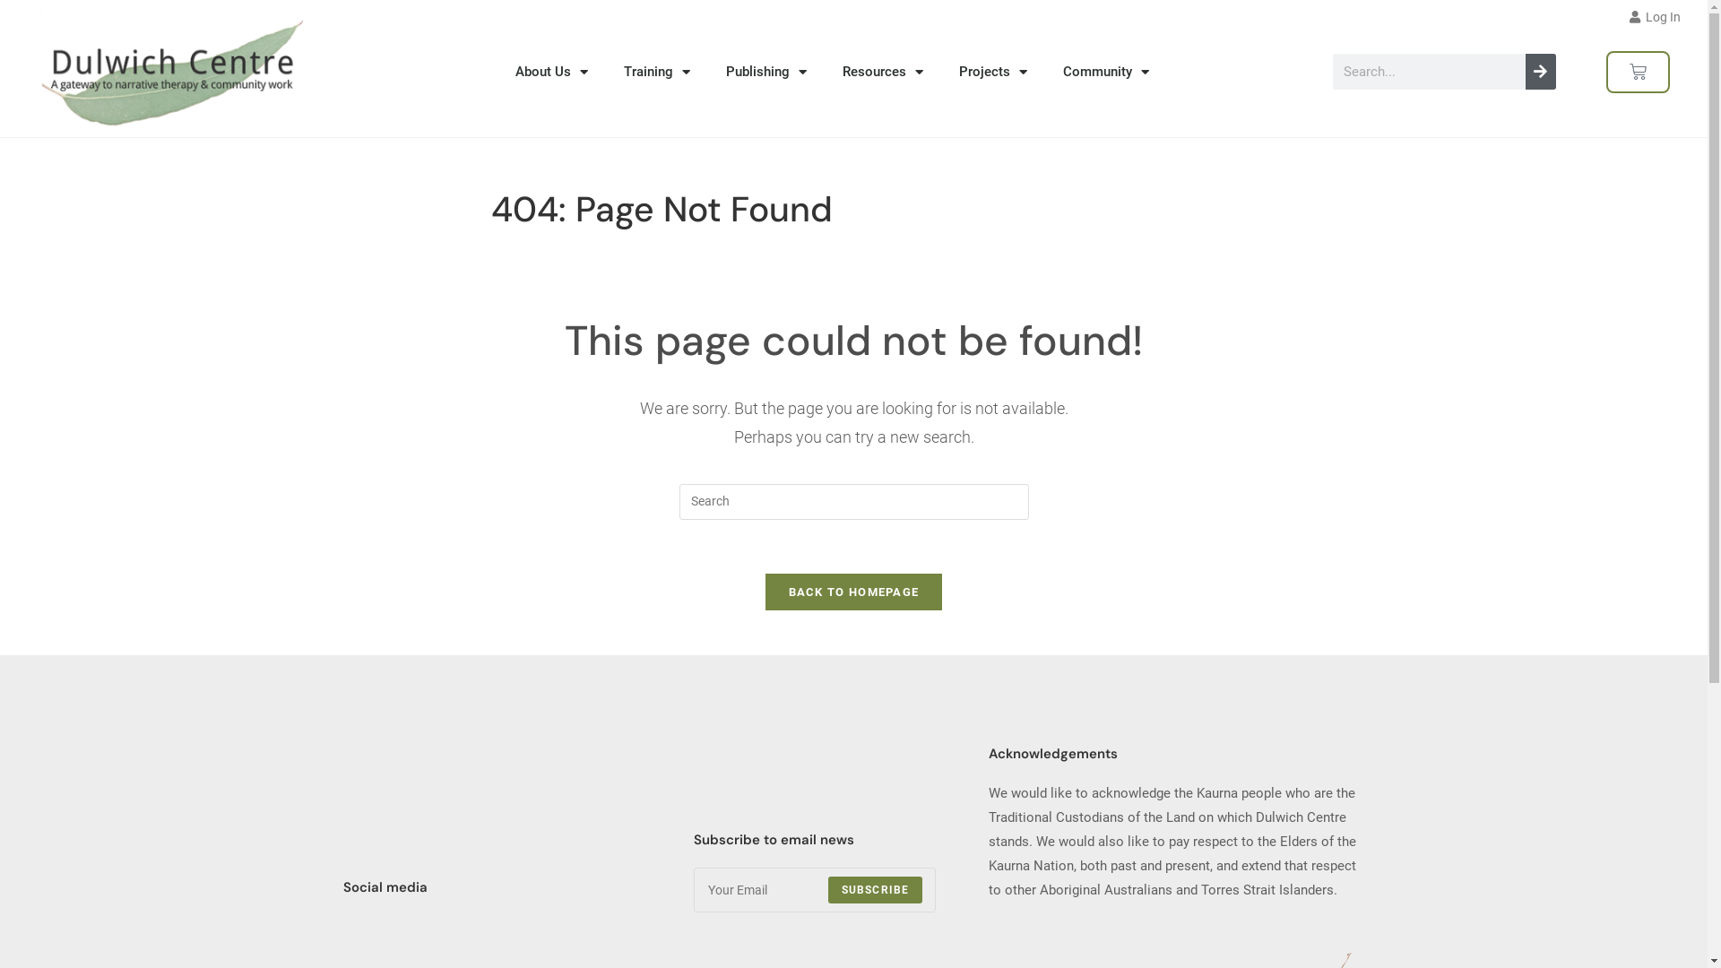 The image size is (1721, 968). I want to click on About Us, so click(552, 72).